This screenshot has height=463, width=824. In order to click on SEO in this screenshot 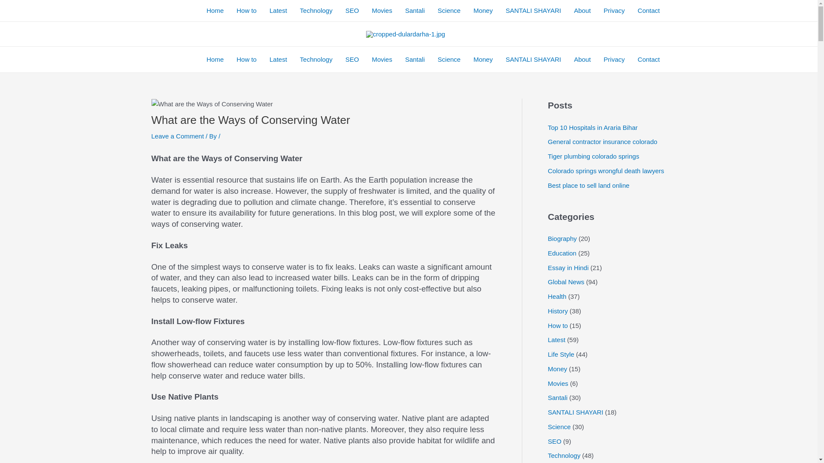, I will do `click(352, 59)`.